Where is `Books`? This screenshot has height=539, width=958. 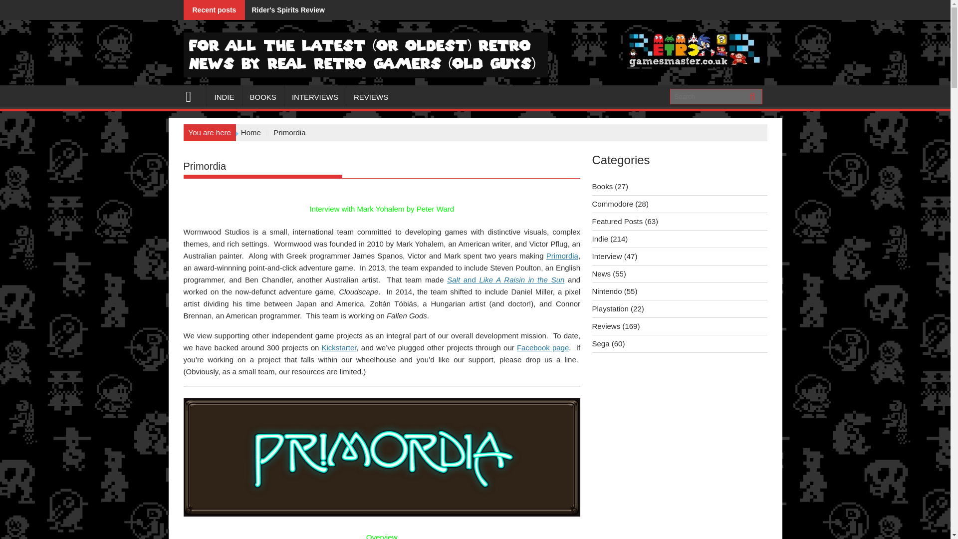
Books is located at coordinates (602, 187).